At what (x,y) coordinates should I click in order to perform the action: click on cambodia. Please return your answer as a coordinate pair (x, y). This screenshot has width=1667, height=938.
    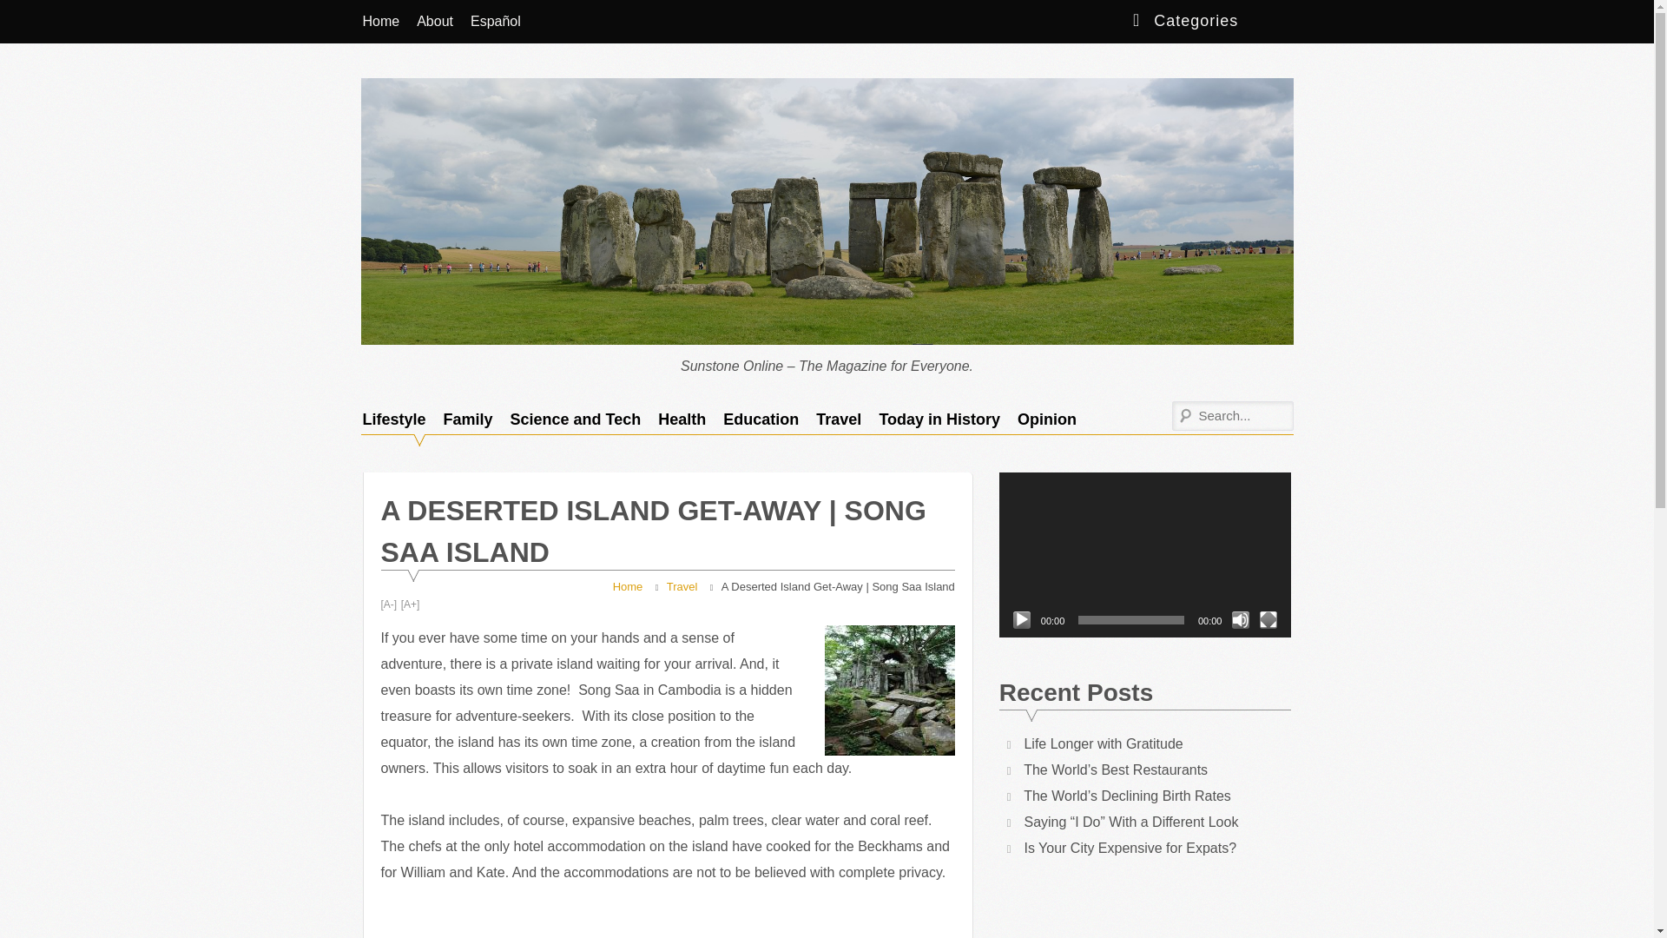
    Looking at the image, I should click on (890, 690).